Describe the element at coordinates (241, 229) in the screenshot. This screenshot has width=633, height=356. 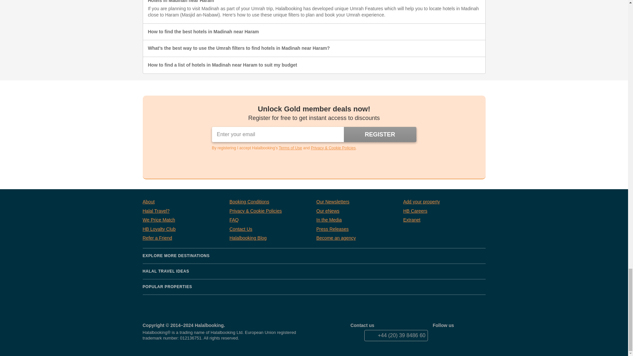
I see `Contact Us` at that location.